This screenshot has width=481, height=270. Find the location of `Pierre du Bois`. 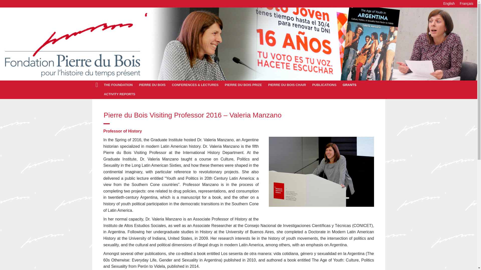

Pierre du Bois is located at coordinates (153, 85).